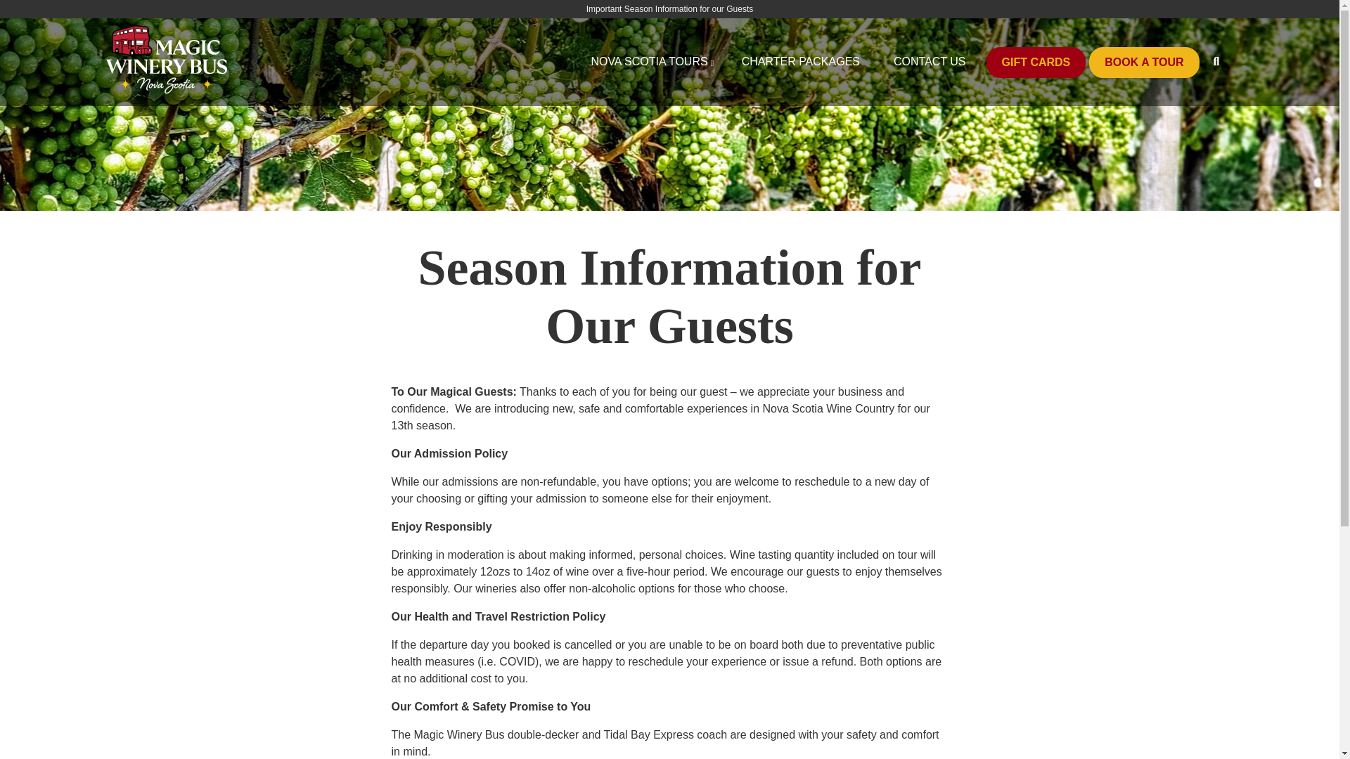 This screenshot has width=1350, height=759. I want to click on CONTACT US, so click(930, 62).